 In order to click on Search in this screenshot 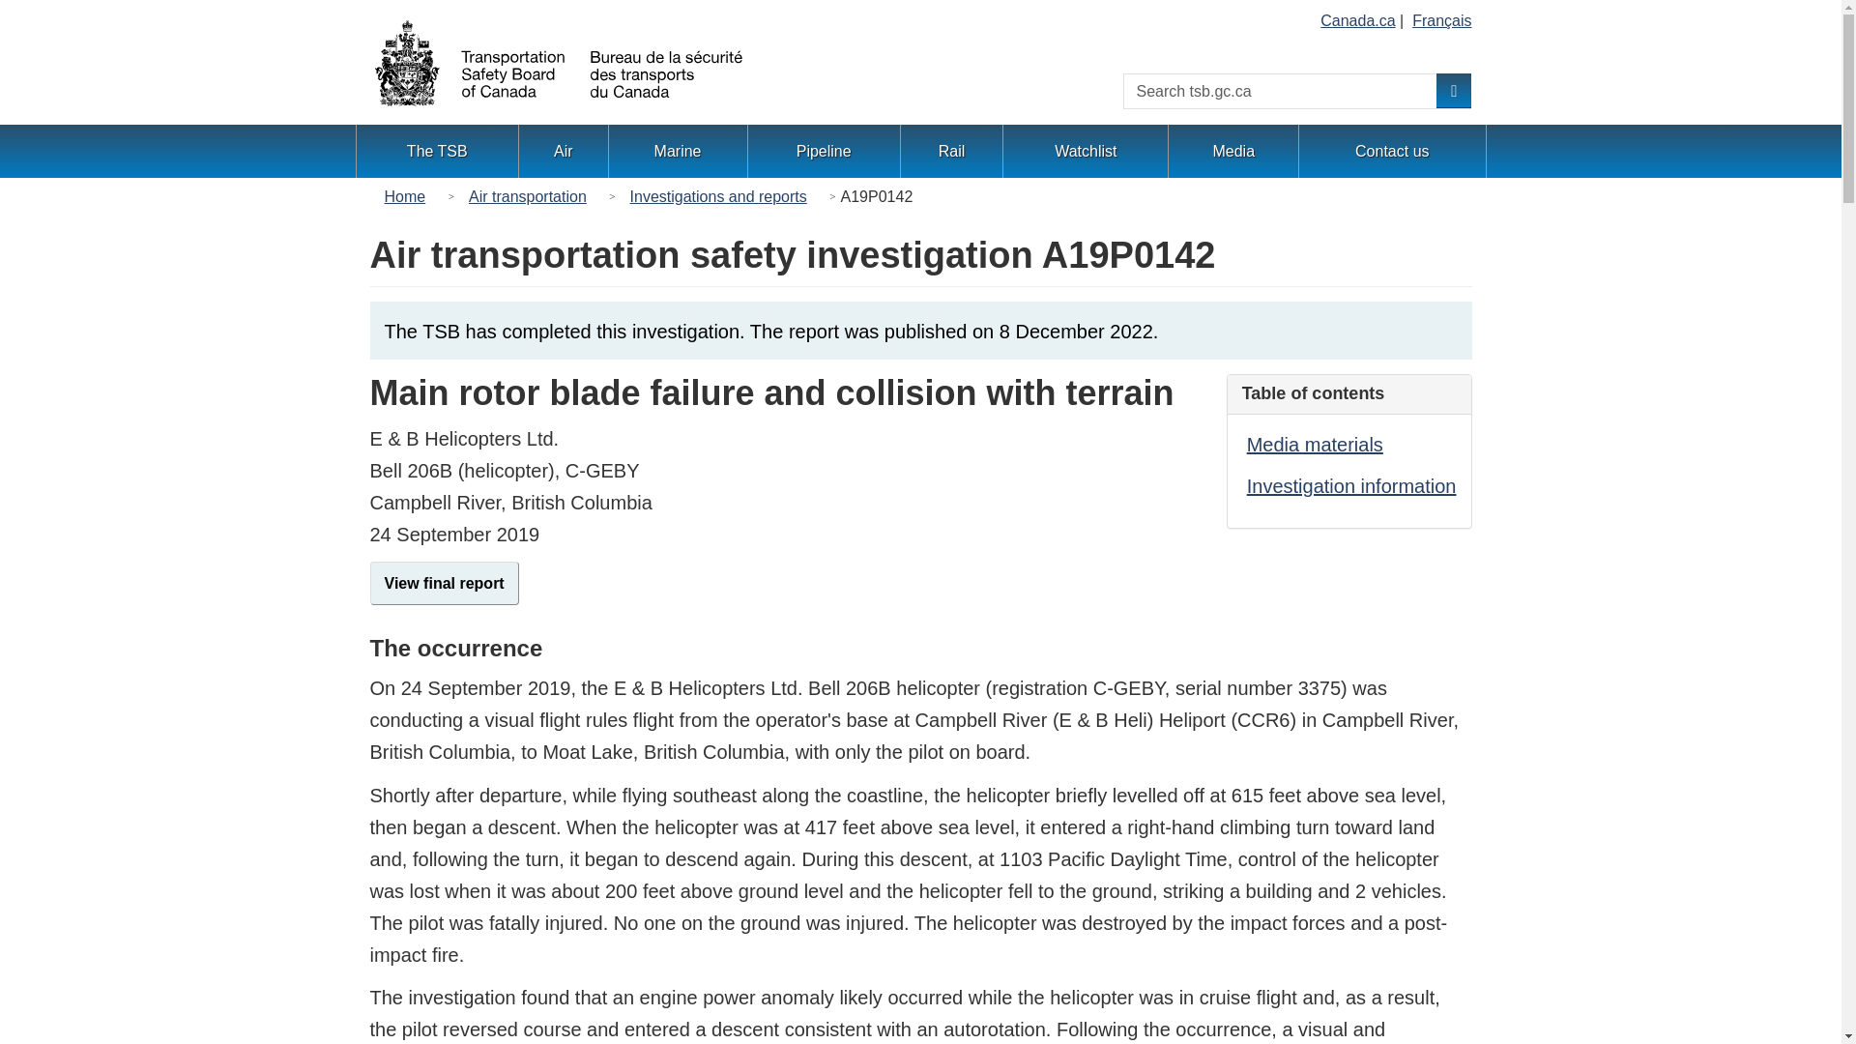, I will do `click(1454, 91)`.